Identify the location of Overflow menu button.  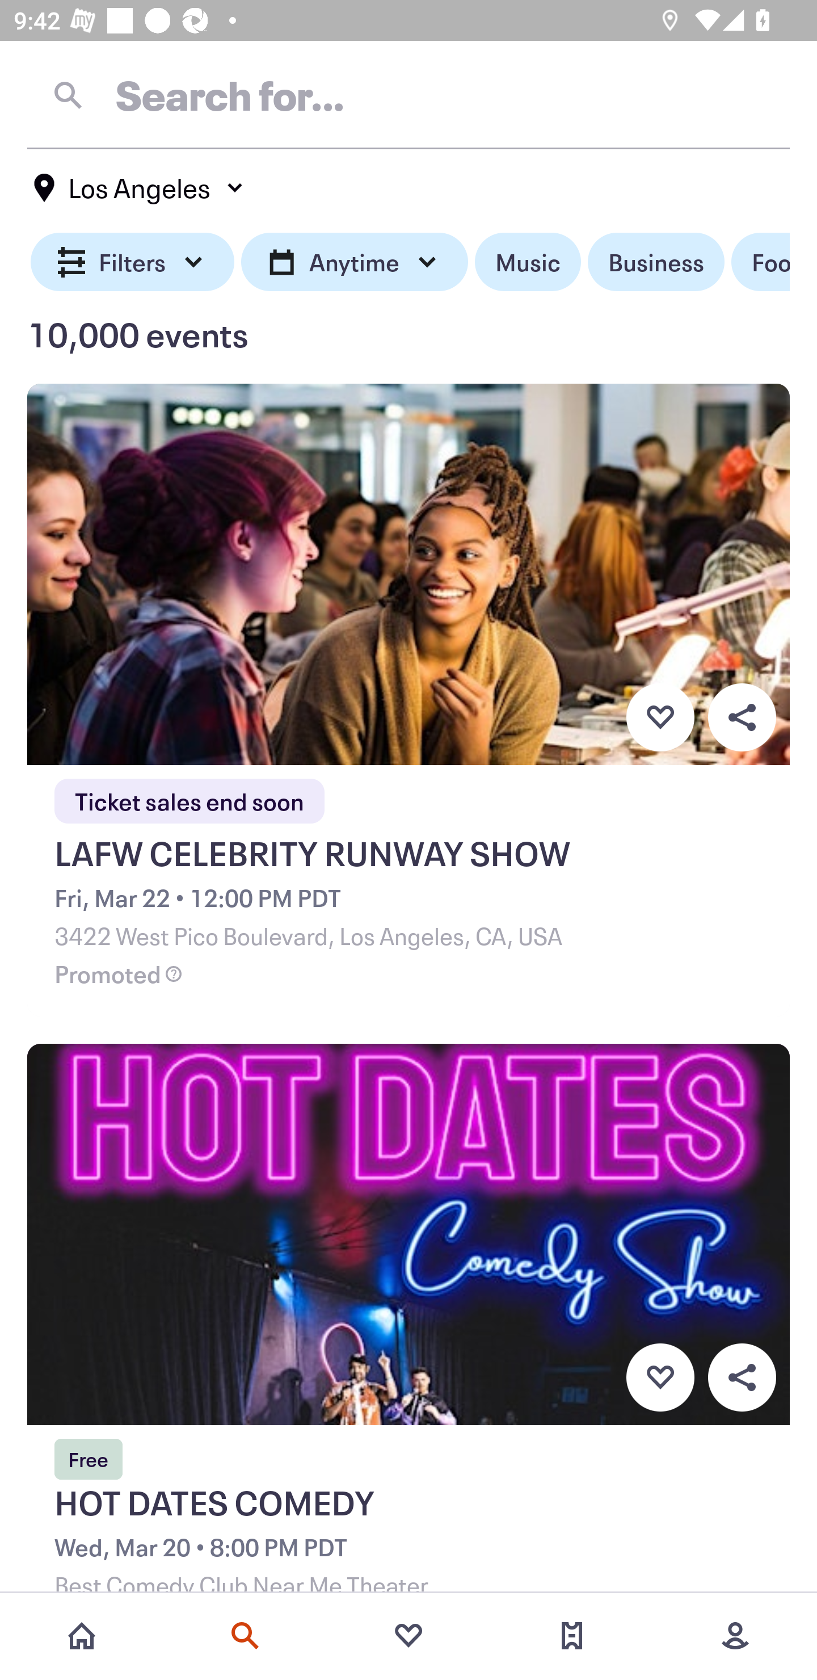
(742, 717).